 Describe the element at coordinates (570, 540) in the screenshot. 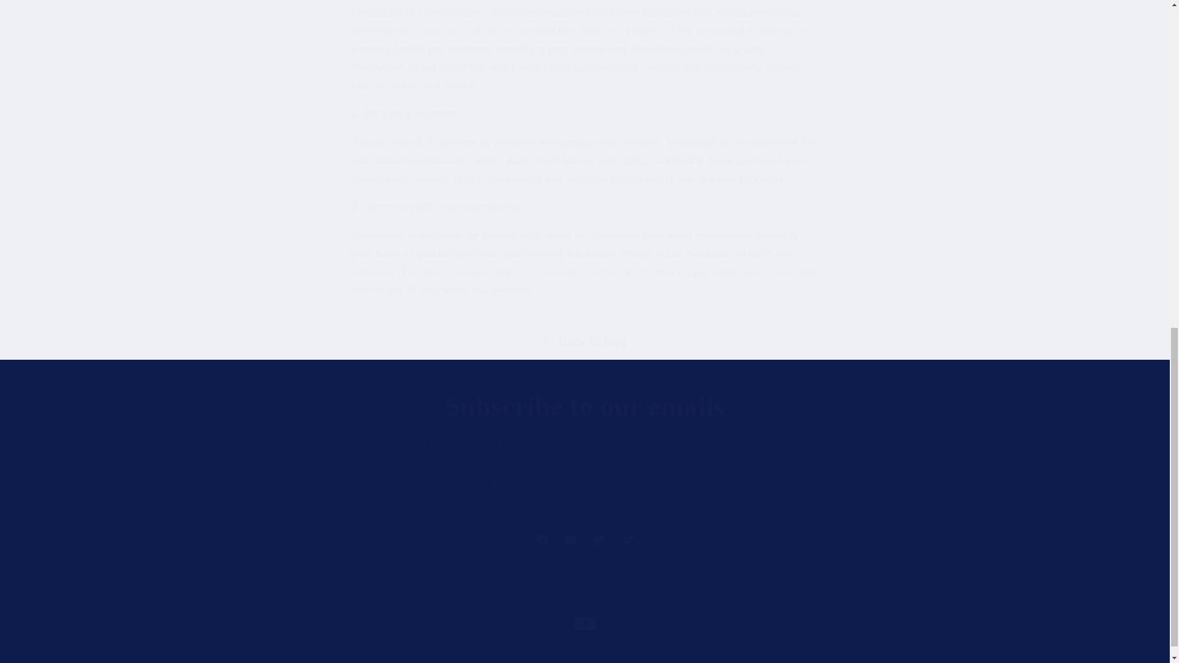

I see `YouTube` at that location.